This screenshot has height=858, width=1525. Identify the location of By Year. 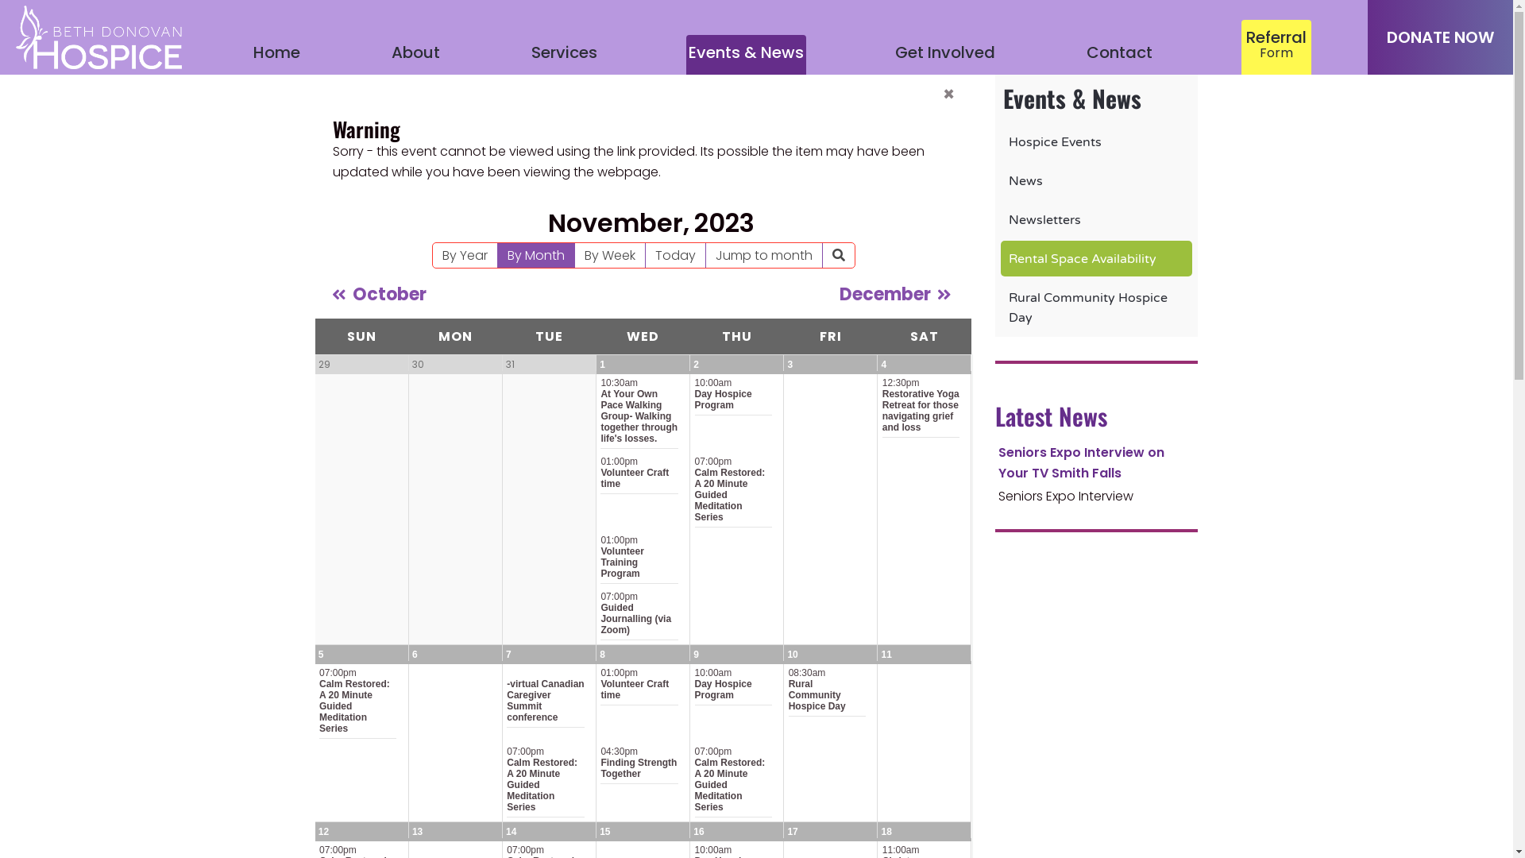
(464, 256).